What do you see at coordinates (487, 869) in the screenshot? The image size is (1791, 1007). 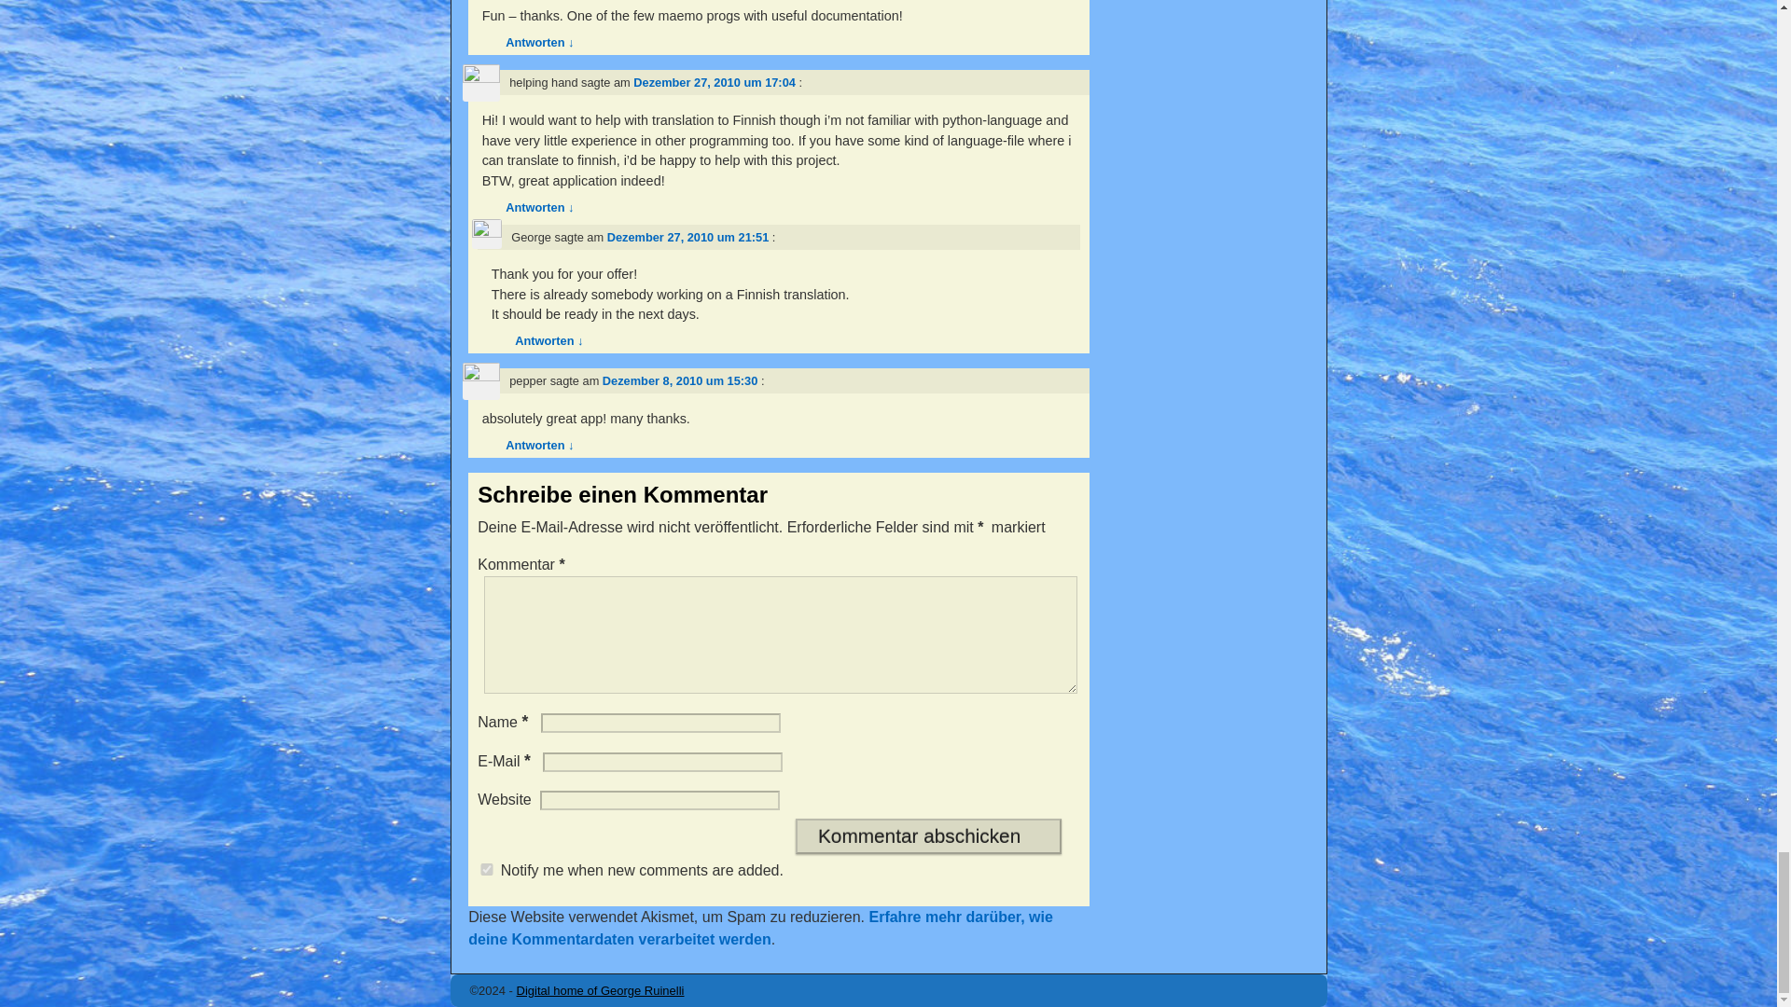 I see `1` at bounding box center [487, 869].